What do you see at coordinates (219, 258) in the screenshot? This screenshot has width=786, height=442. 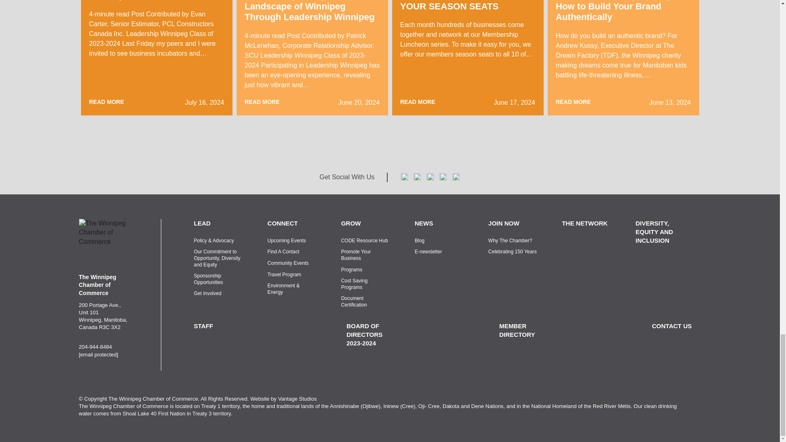 I see `Our Commitment to Opportunity, Diversity and Equity` at bounding box center [219, 258].